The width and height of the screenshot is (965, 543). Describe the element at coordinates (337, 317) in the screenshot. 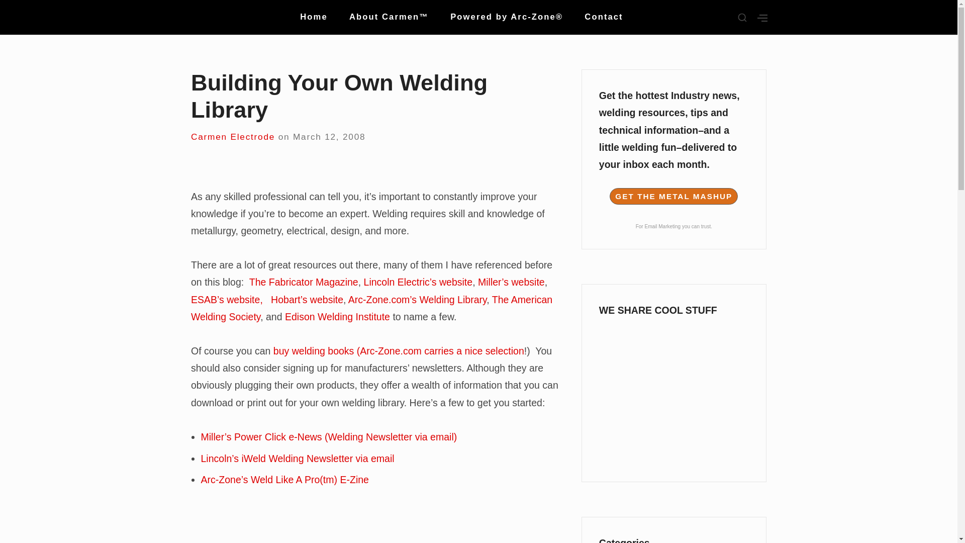

I see `Edison Welding Institute` at that location.